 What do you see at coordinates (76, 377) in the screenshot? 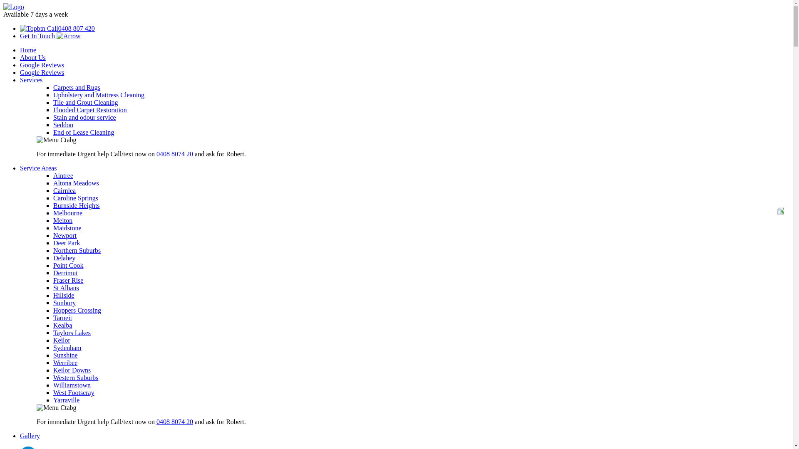
I see `Western Suburbs` at bounding box center [76, 377].